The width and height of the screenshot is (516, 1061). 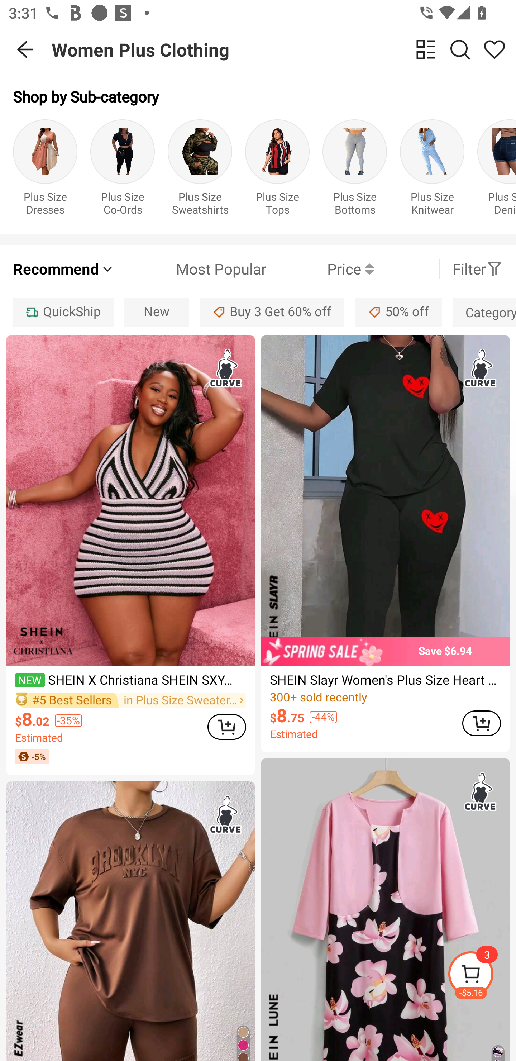 I want to click on Buy 3 Get 60% off, so click(x=272, y=312).